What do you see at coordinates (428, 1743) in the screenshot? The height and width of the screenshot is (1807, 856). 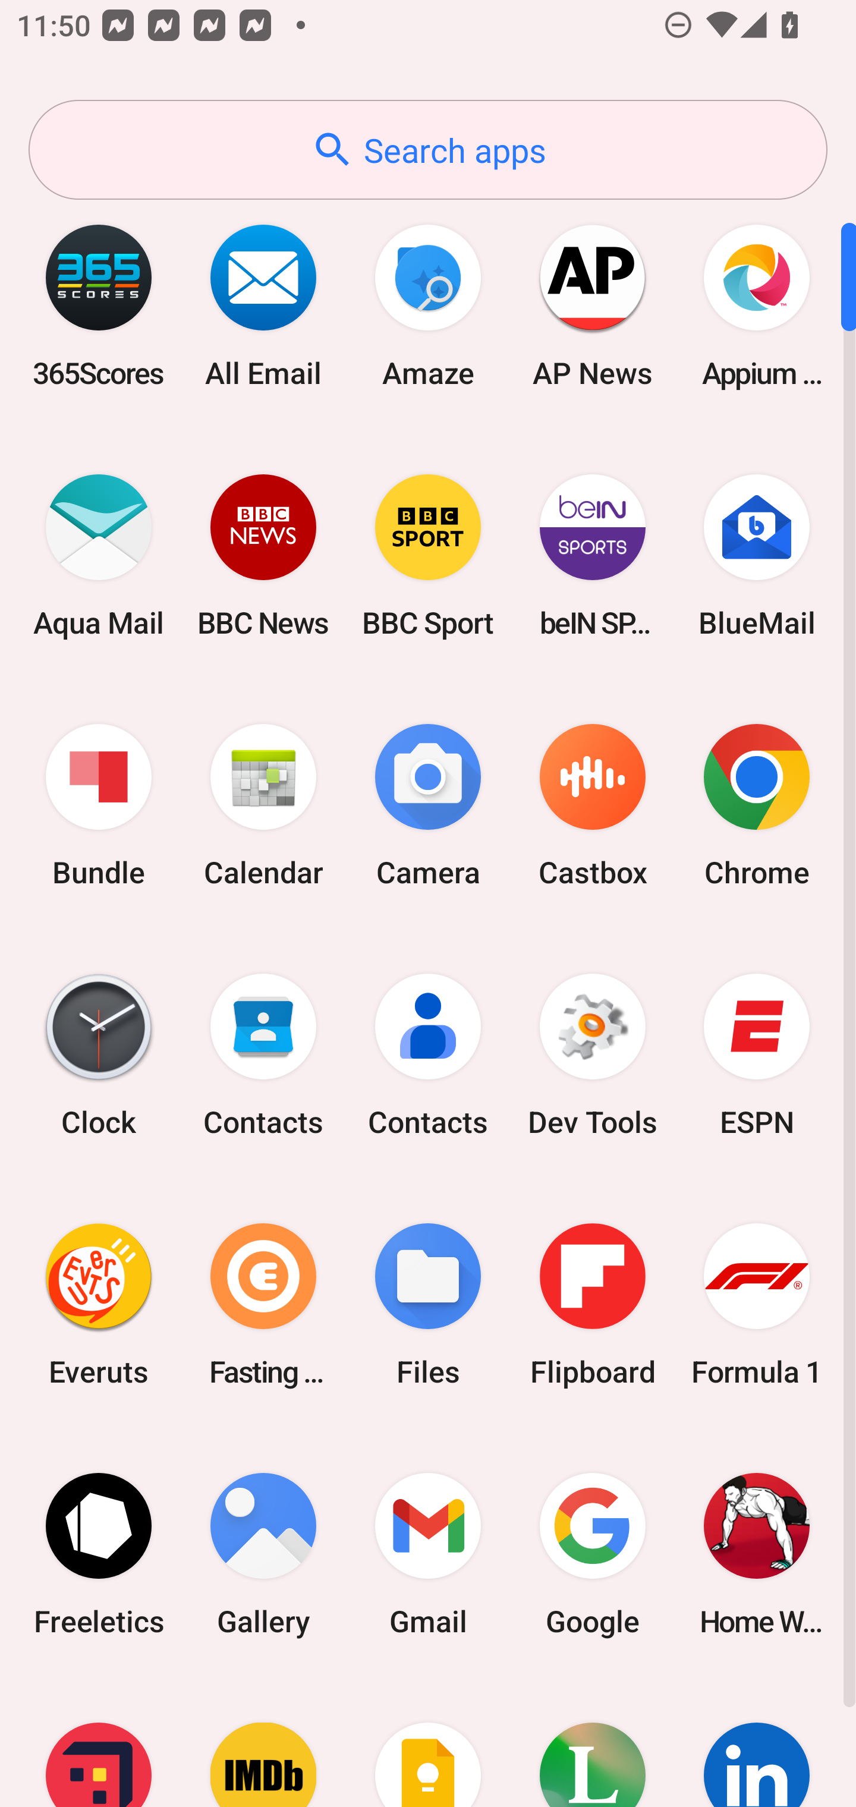 I see `Keep Notes` at bounding box center [428, 1743].